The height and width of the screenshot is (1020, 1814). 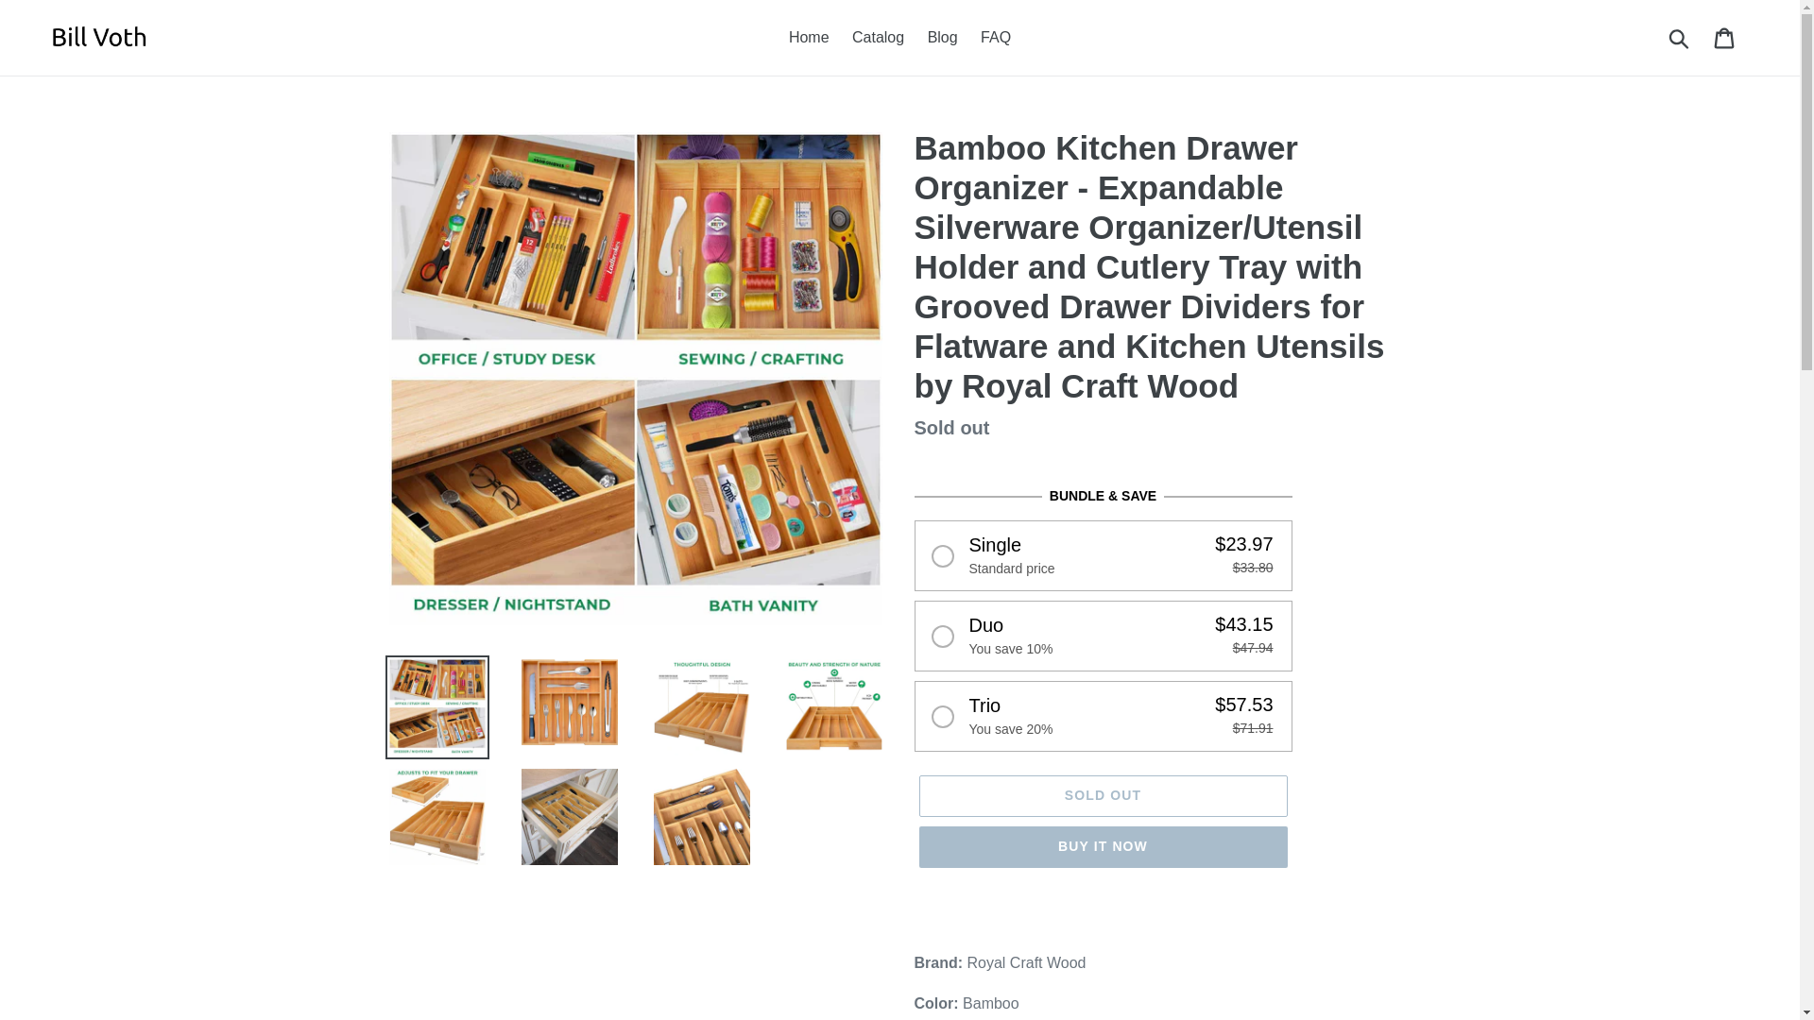 What do you see at coordinates (1725, 38) in the screenshot?
I see `Cart` at bounding box center [1725, 38].